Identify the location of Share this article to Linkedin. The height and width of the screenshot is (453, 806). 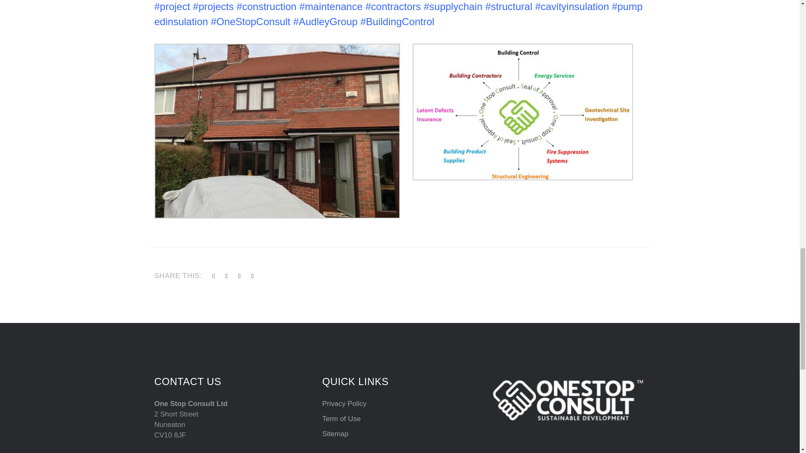
(253, 276).